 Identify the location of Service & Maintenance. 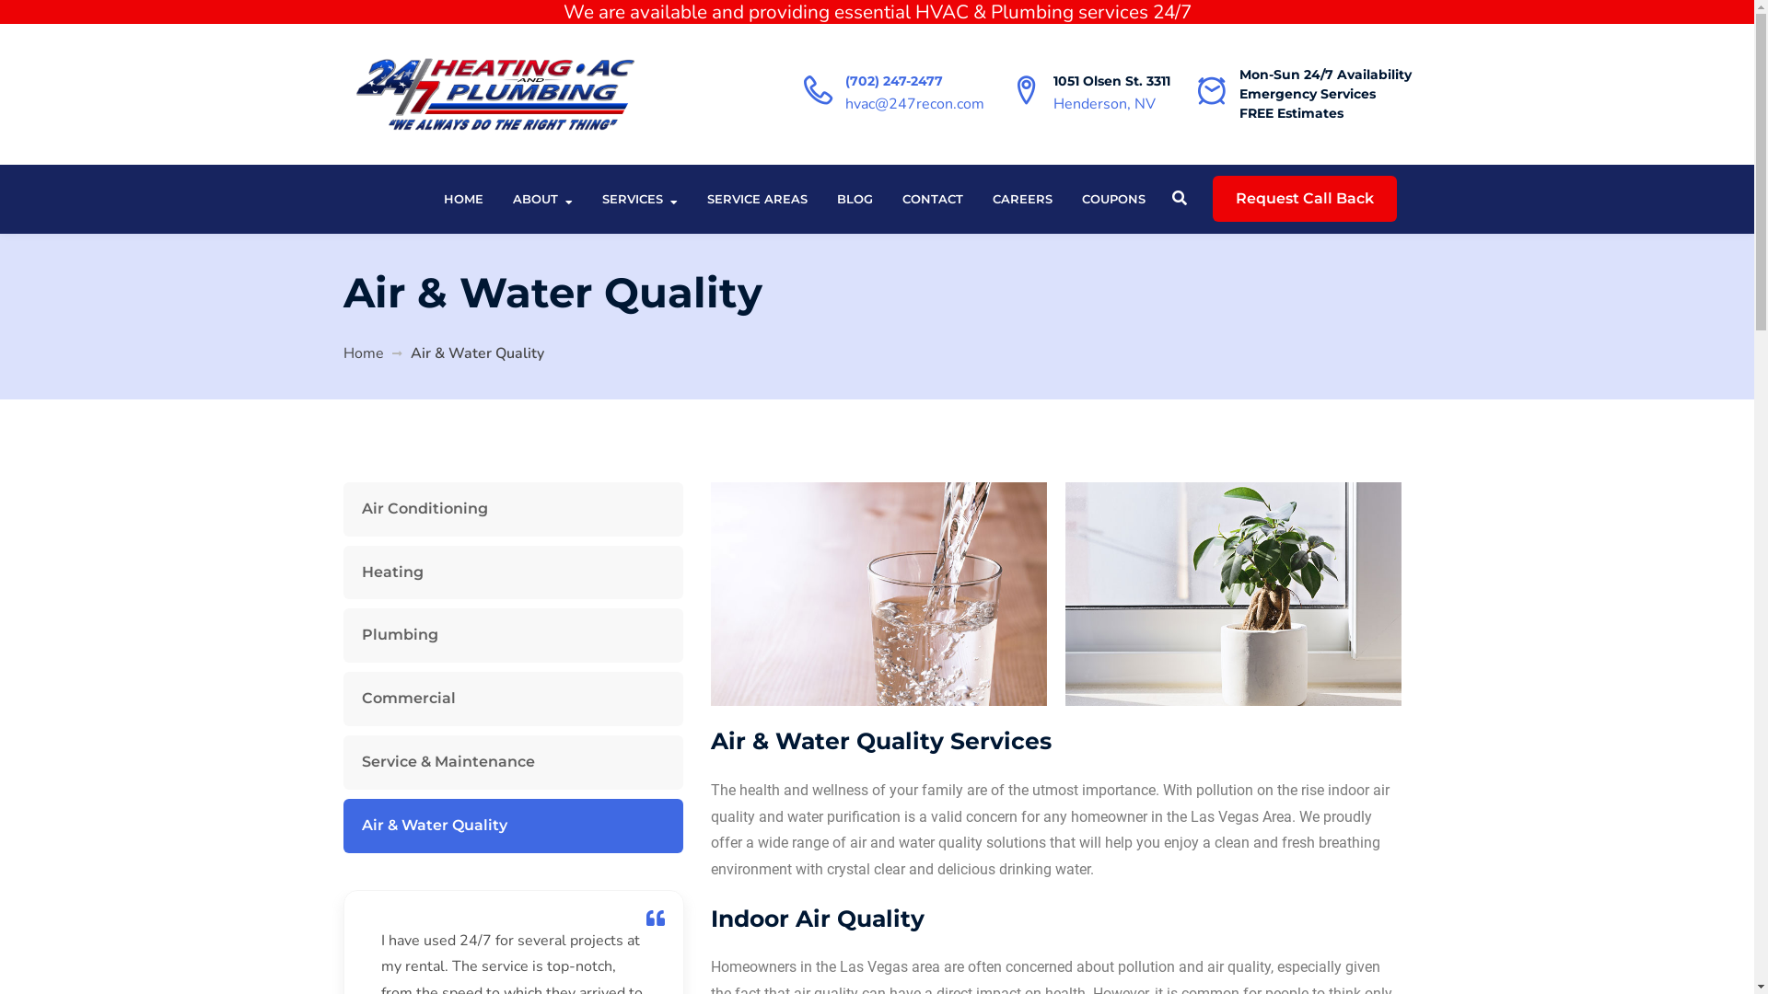
(513, 762).